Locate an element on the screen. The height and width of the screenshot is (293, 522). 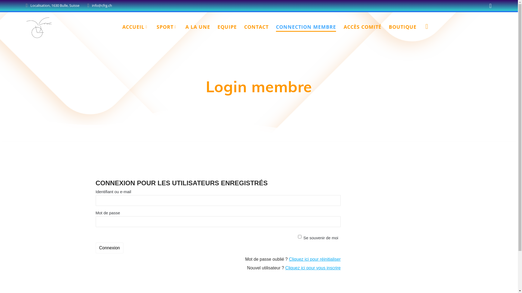
A LA UNE is located at coordinates (198, 27).